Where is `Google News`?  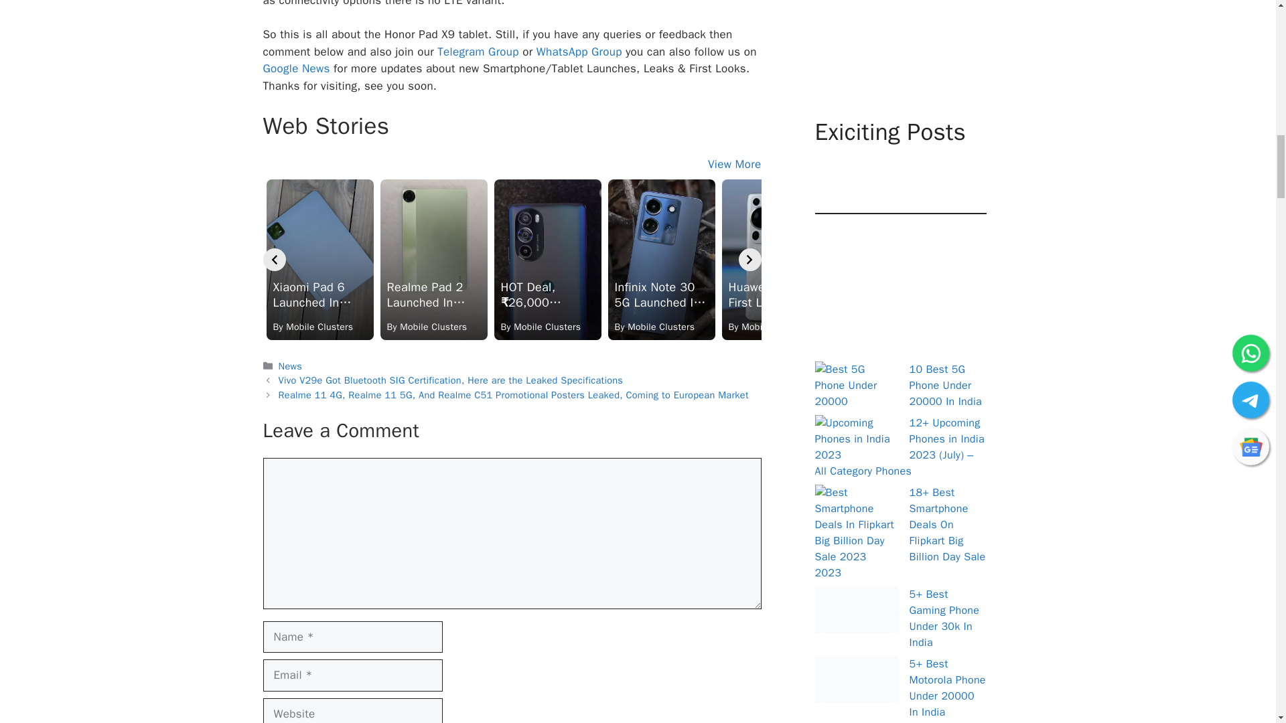 Google News is located at coordinates (295, 68).